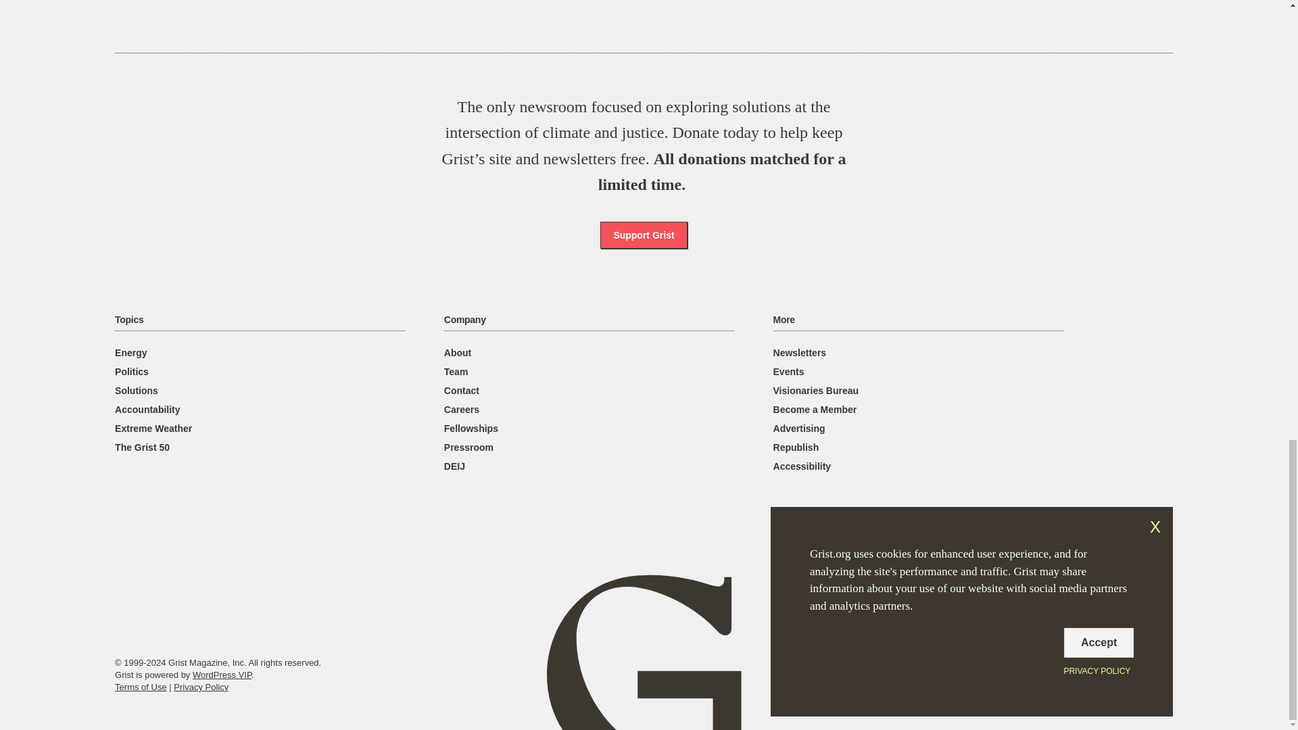 Image resolution: width=1298 pixels, height=730 pixels. What do you see at coordinates (784, 320) in the screenshot?
I see `More` at bounding box center [784, 320].